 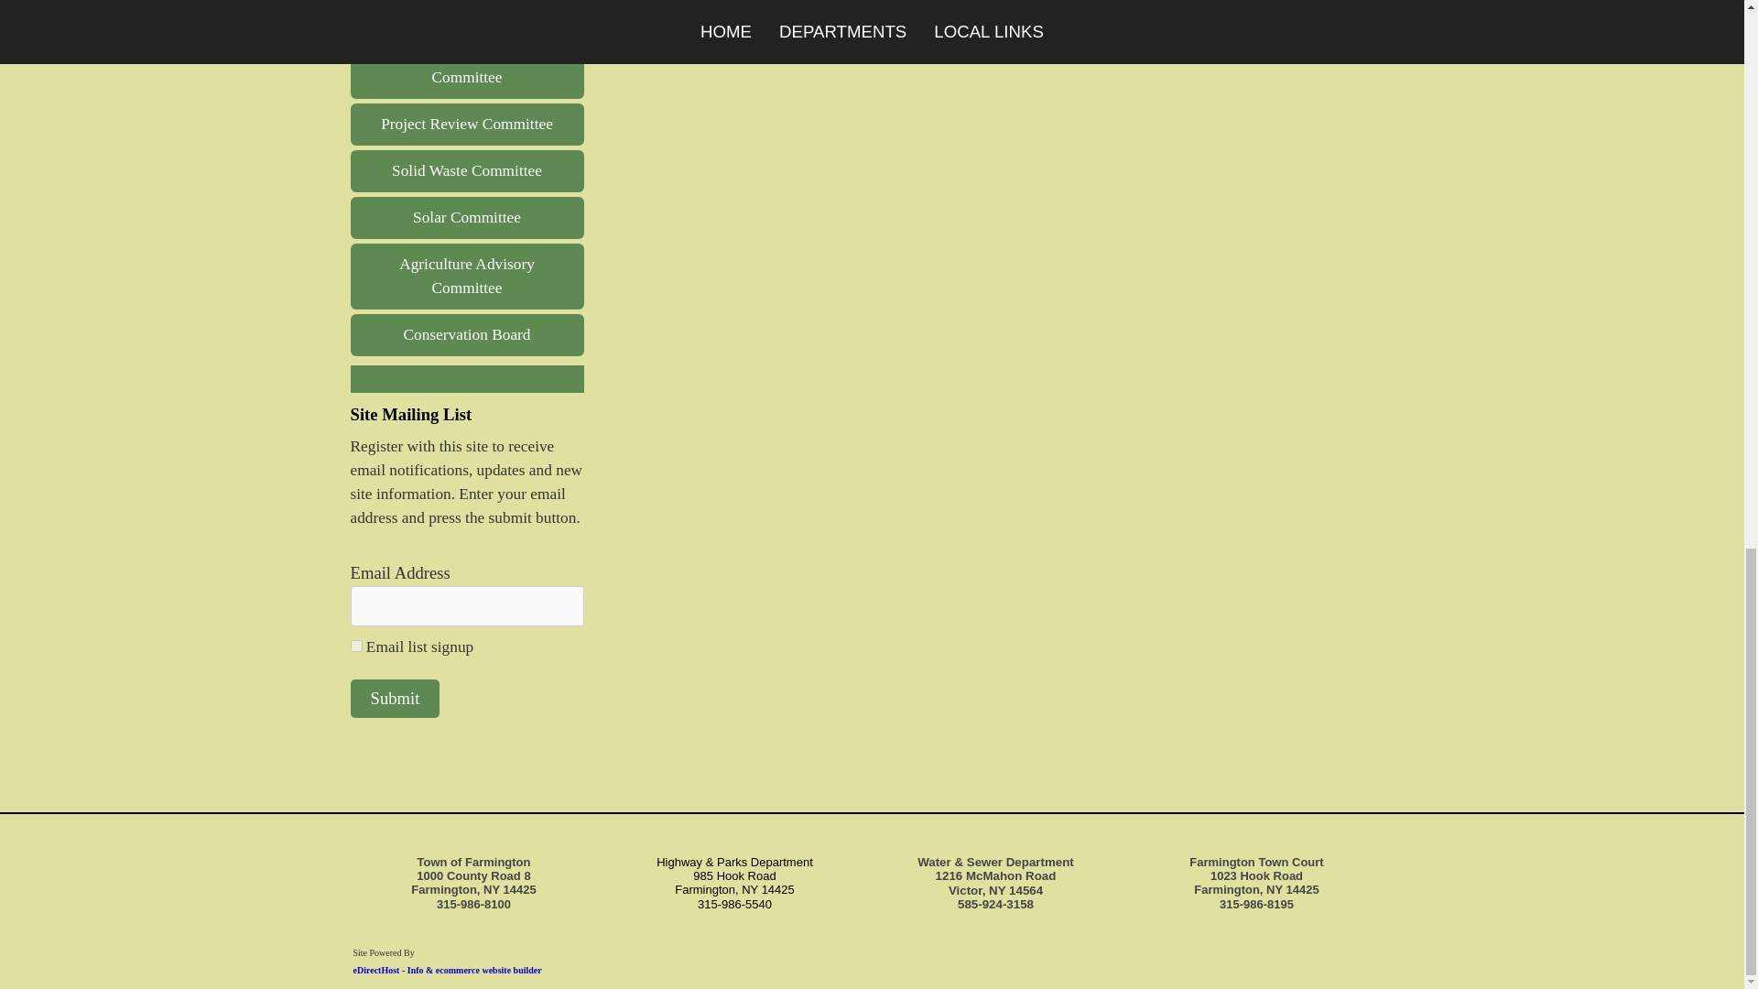 I want to click on Park Planning Advisory Committee, so click(x=467, y=66).